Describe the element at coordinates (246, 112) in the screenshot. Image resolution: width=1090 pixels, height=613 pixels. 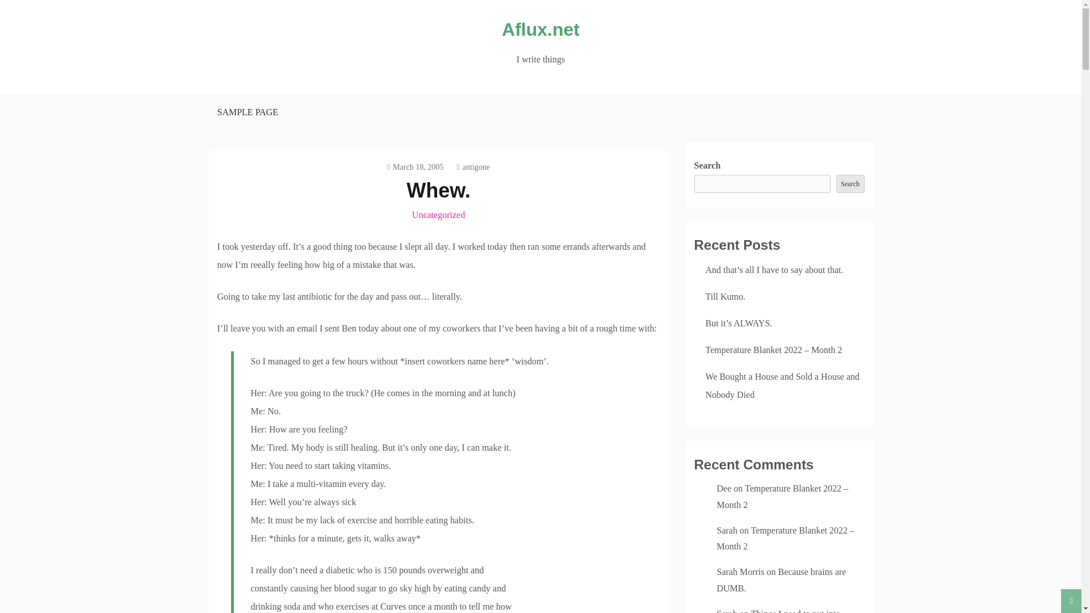
I see `SAMPLE PAGE` at that location.